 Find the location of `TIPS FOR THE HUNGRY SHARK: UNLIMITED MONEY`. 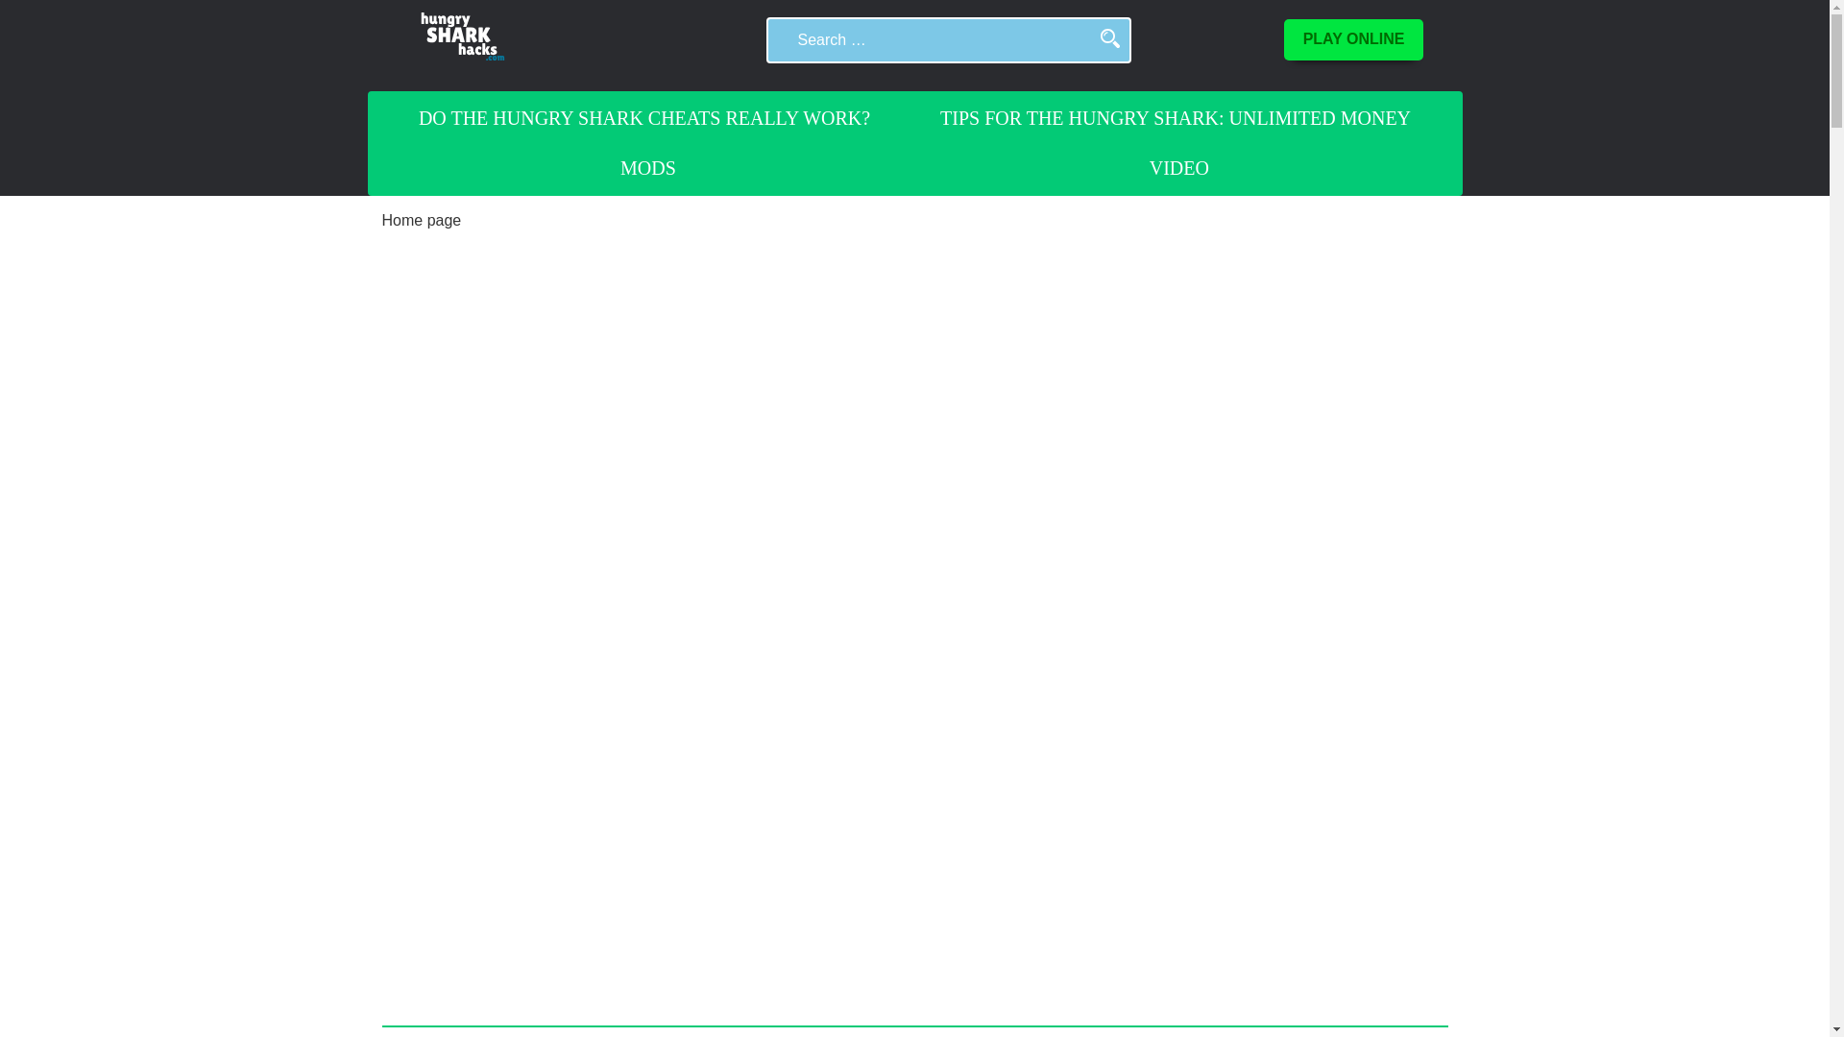

TIPS FOR THE HUNGRY SHARK: UNLIMITED MONEY is located at coordinates (1176, 118).